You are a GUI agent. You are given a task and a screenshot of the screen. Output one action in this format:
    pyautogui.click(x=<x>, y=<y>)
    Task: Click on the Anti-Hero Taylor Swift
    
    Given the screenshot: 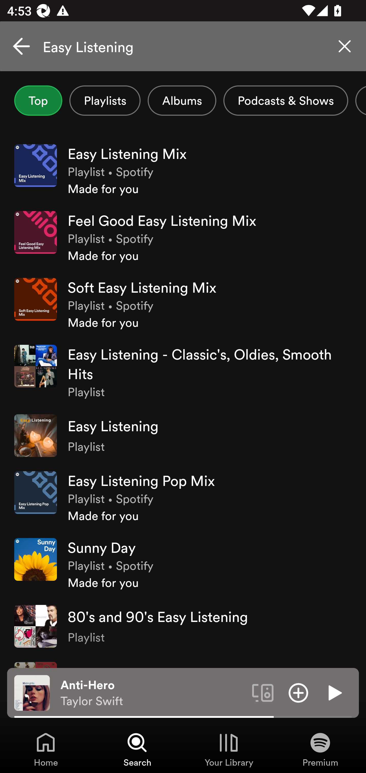 What is the action you would take?
    pyautogui.click(x=152, y=693)
    